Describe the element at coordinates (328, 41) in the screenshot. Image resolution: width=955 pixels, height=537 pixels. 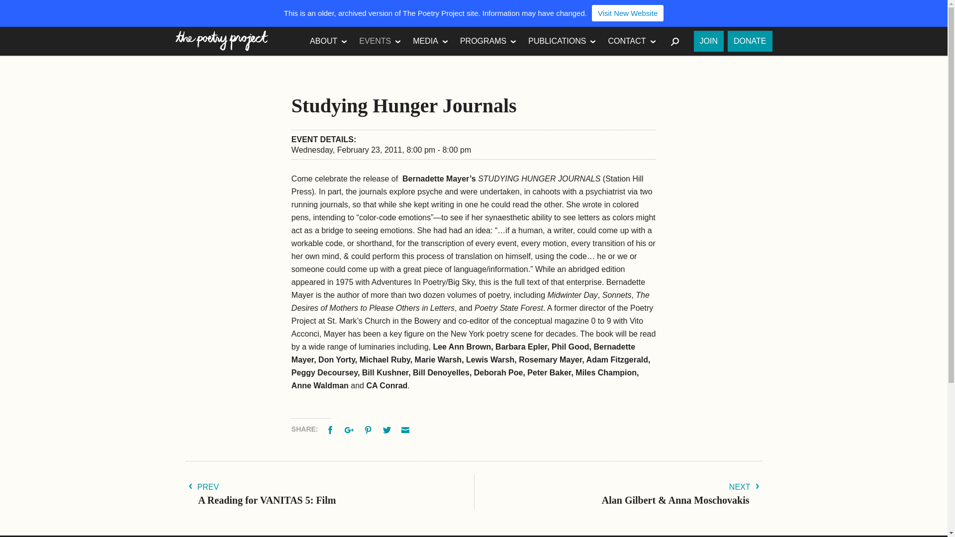
I see `ABOUT` at that location.